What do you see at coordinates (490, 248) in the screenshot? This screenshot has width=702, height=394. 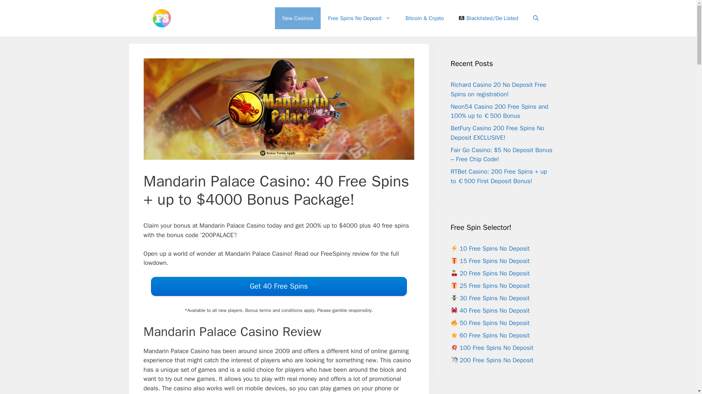 I see `10 Free Spins No Deposit` at bounding box center [490, 248].